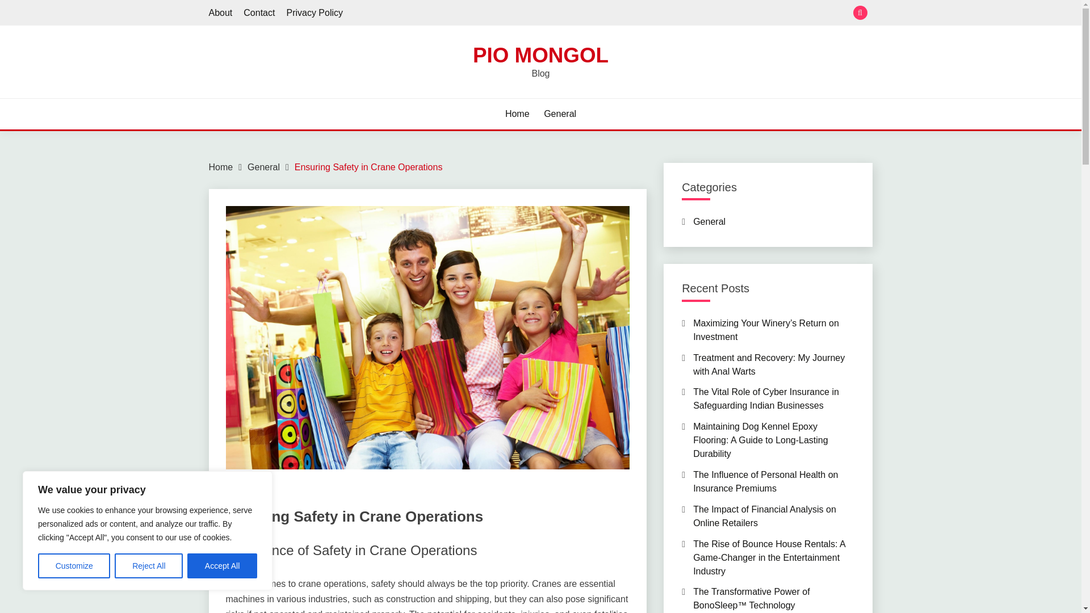  Describe the element at coordinates (221, 167) in the screenshot. I see `Home` at that location.